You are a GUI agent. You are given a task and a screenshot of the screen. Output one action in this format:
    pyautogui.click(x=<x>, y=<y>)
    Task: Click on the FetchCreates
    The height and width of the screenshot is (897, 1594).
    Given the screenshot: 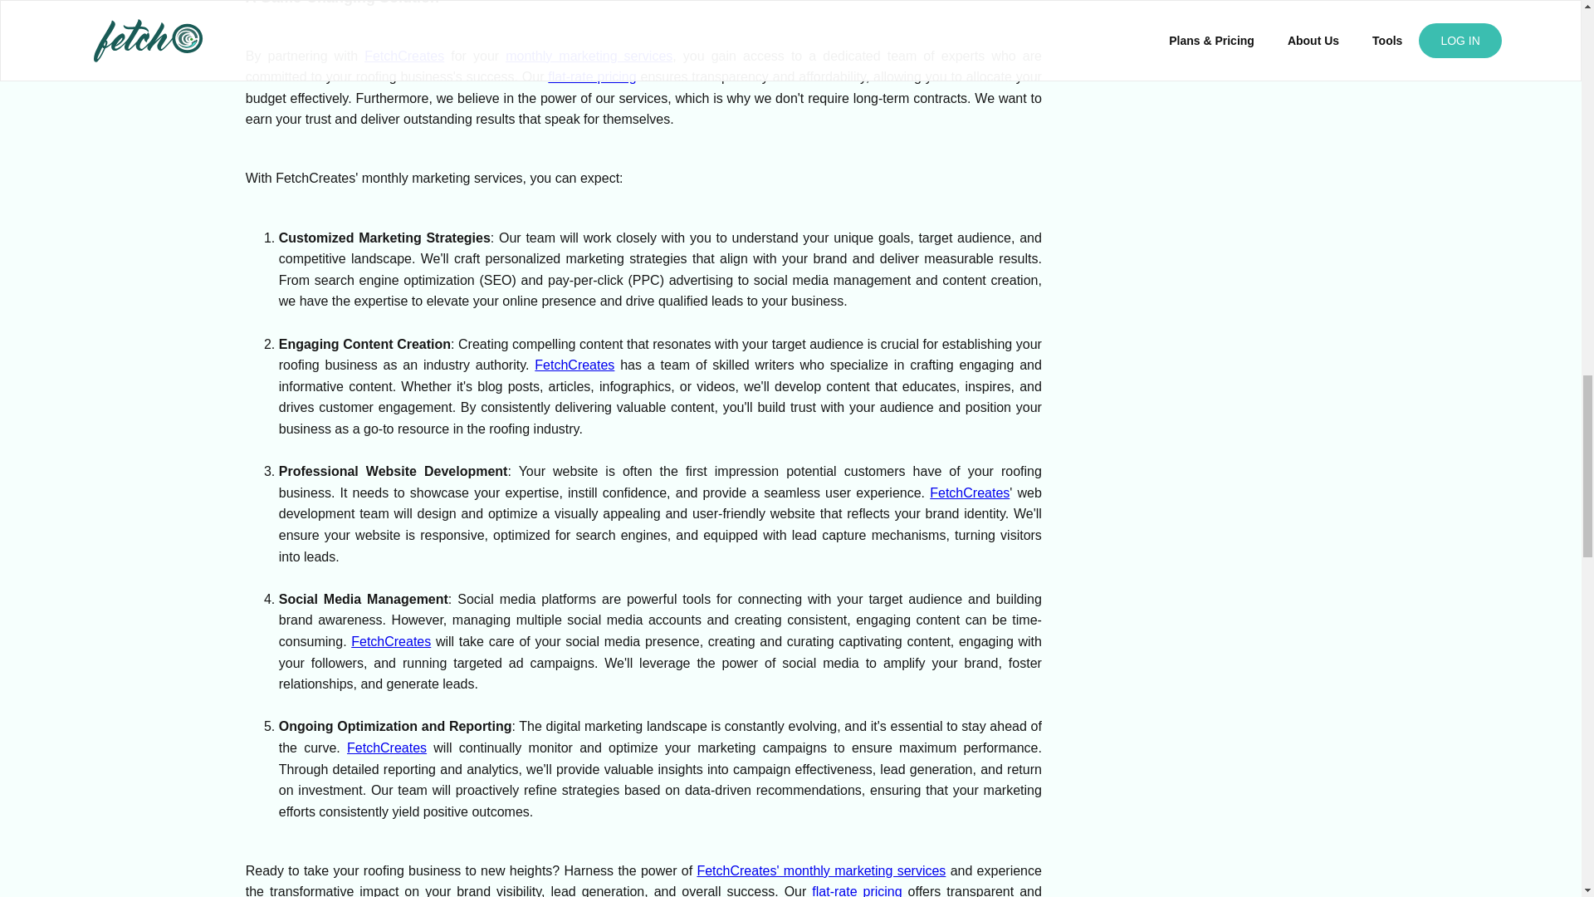 What is the action you would take?
    pyautogui.click(x=390, y=641)
    